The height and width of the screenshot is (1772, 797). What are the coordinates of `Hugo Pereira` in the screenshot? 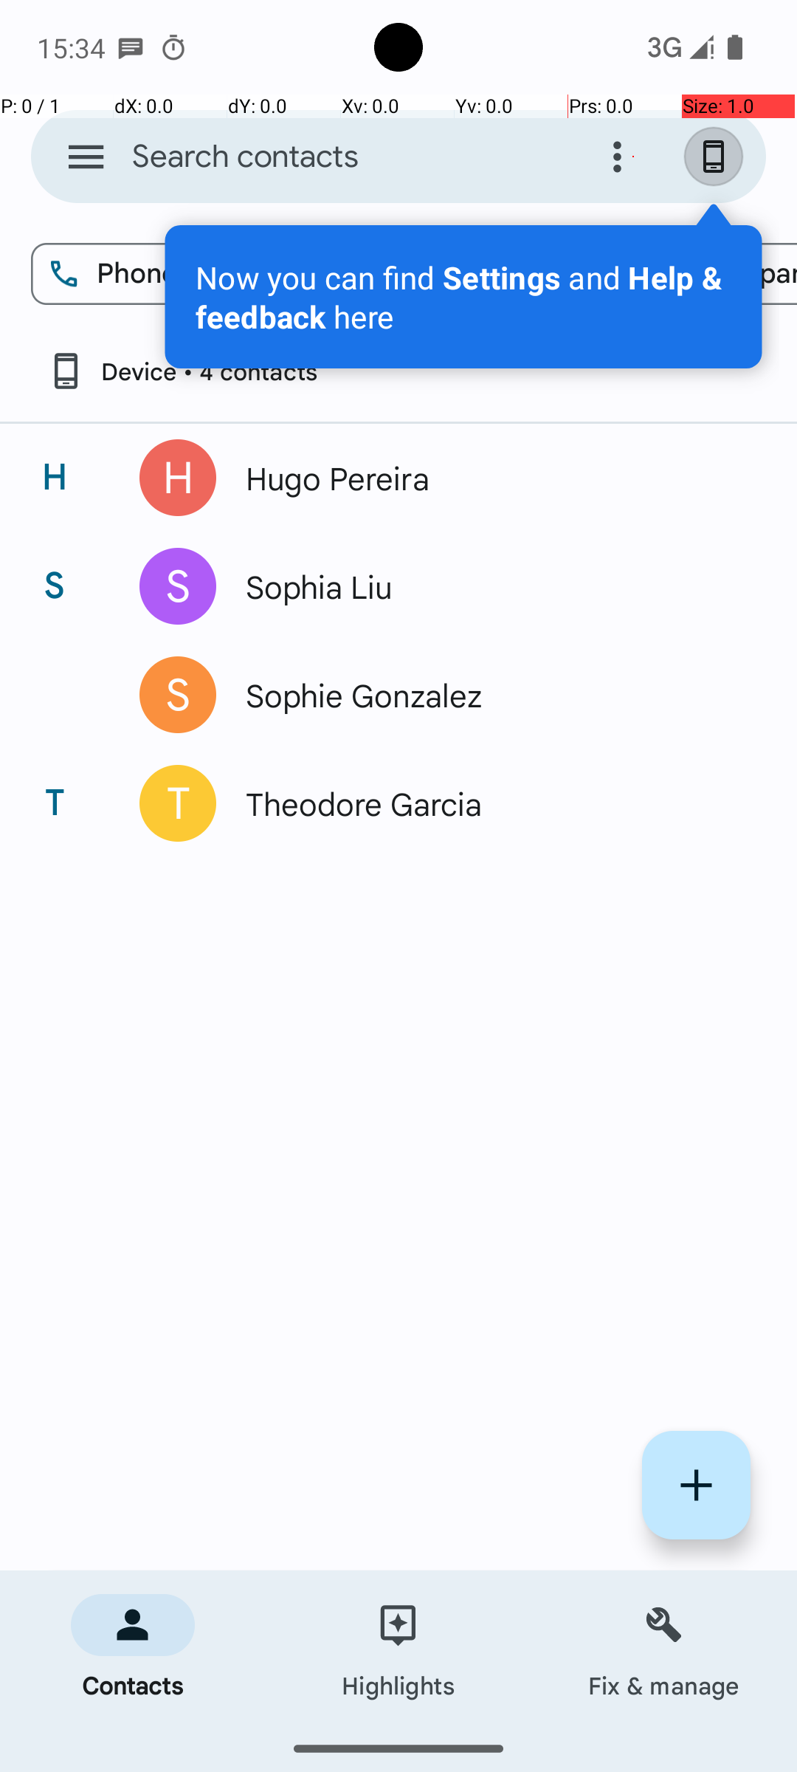 It's located at (490, 478).